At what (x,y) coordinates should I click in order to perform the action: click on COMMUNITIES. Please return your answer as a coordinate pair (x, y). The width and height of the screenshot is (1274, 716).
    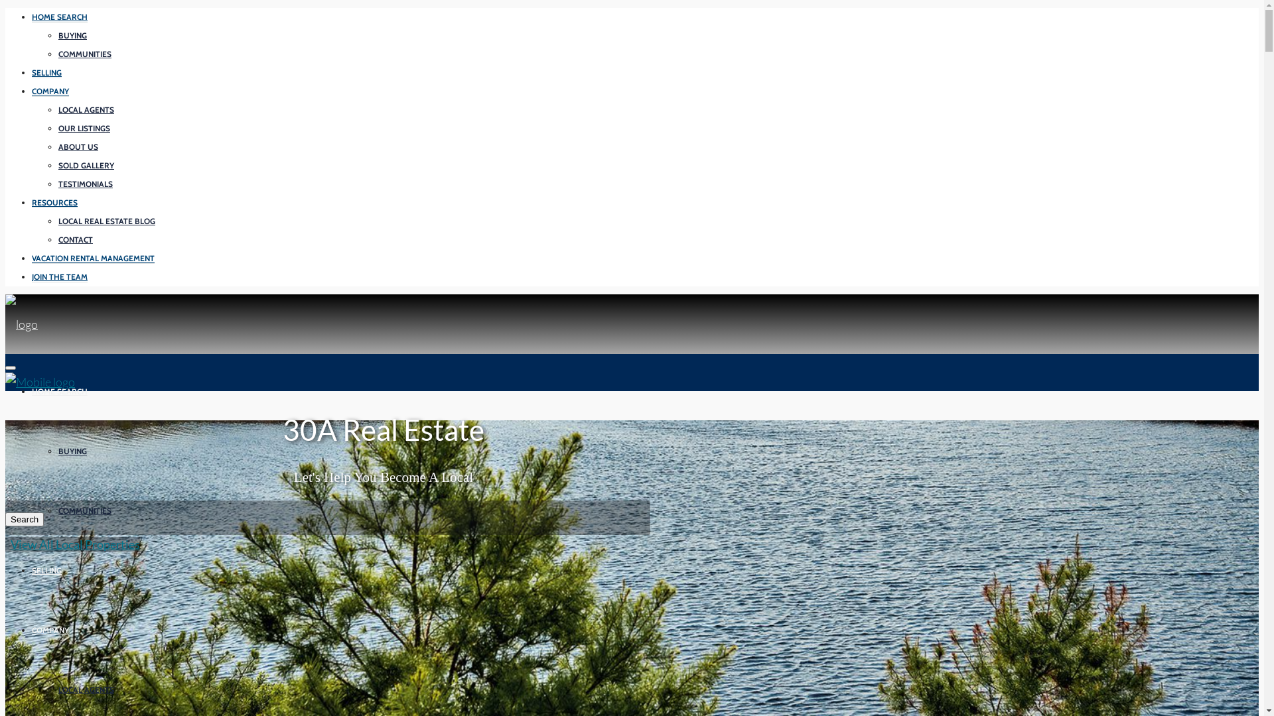
    Looking at the image, I should click on (85, 54).